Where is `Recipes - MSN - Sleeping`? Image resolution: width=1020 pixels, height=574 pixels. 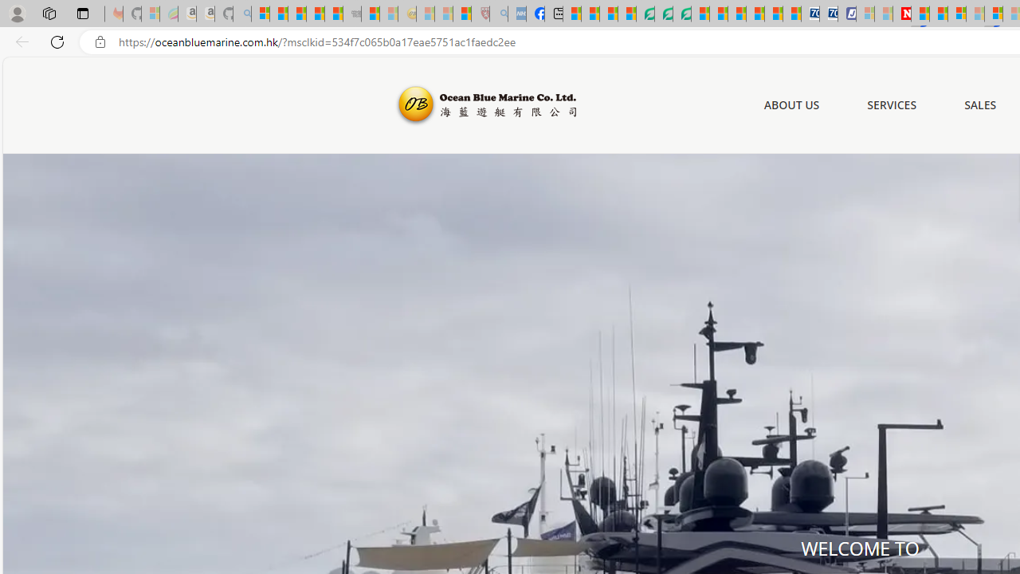 Recipes - MSN - Sleeping is located at coordinates (426, 14).